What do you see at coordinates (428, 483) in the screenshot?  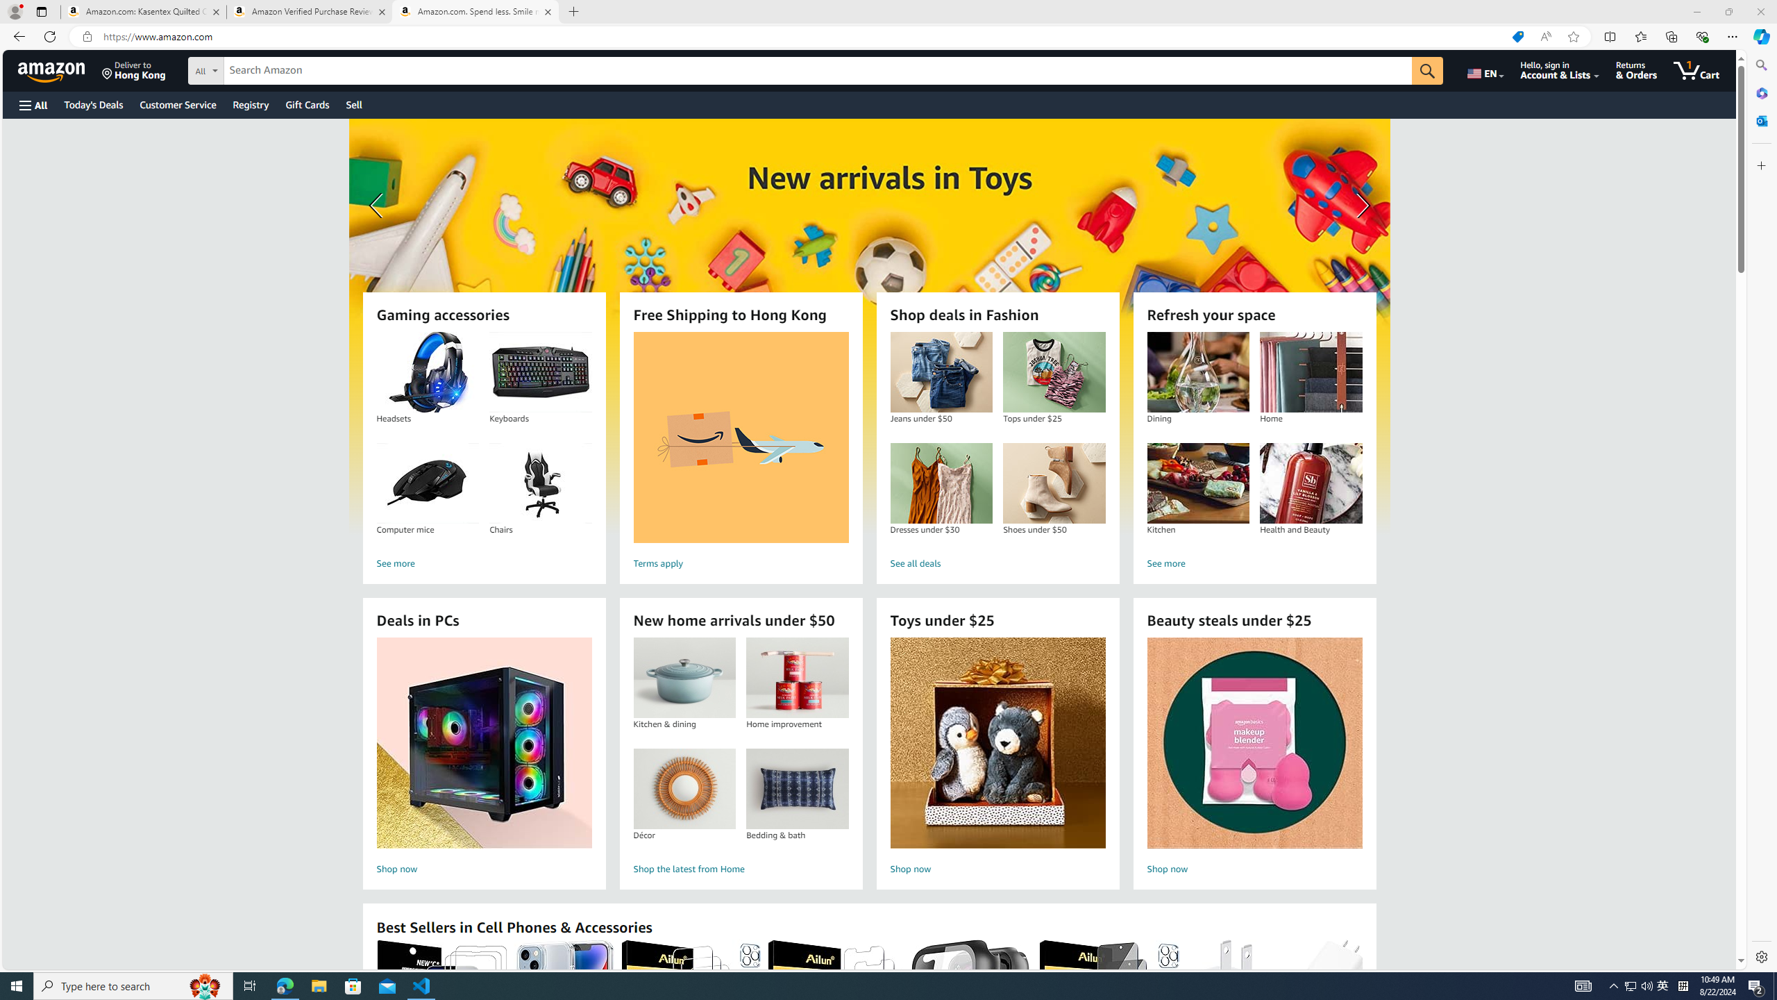 I see `Computer mice` at bounding box center [428, 483].